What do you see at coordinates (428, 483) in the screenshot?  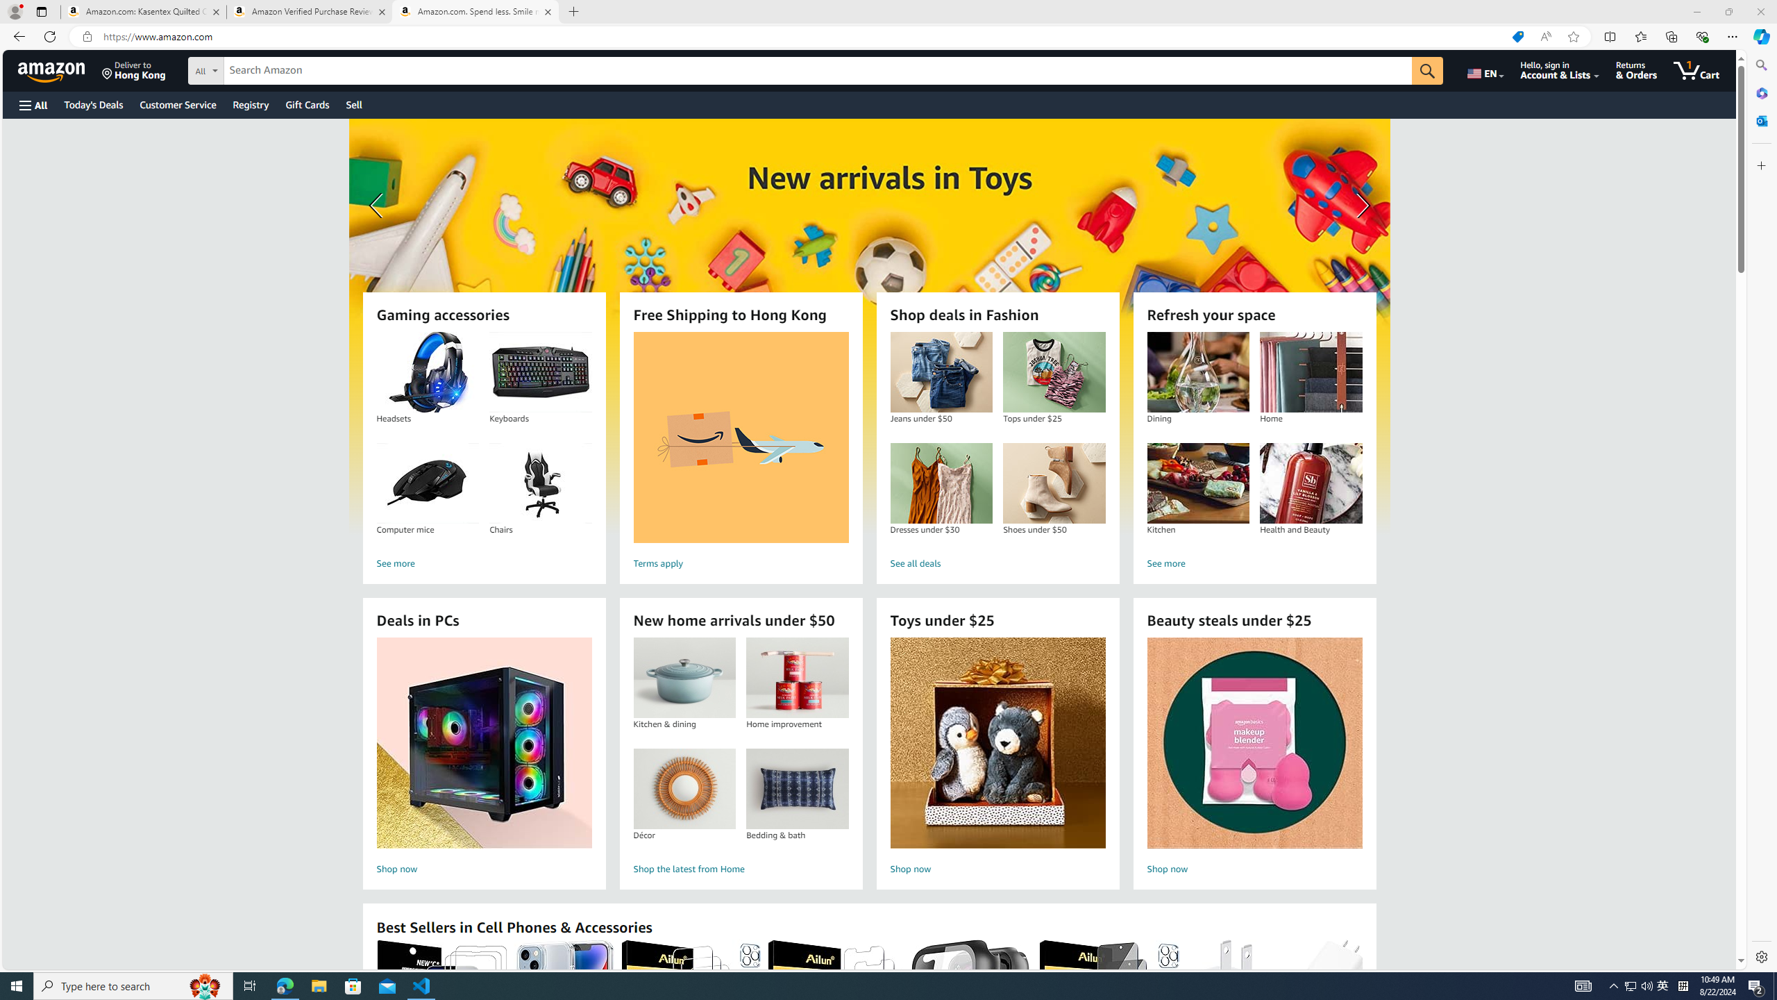 I see `Computer mice` at bounding box center [428, 483].